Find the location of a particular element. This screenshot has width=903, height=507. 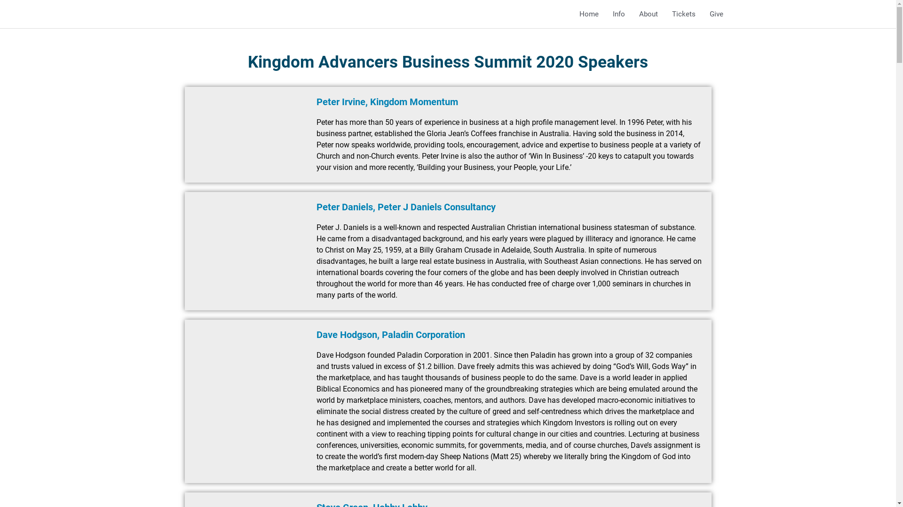

About is located at coordinates (649, 14).